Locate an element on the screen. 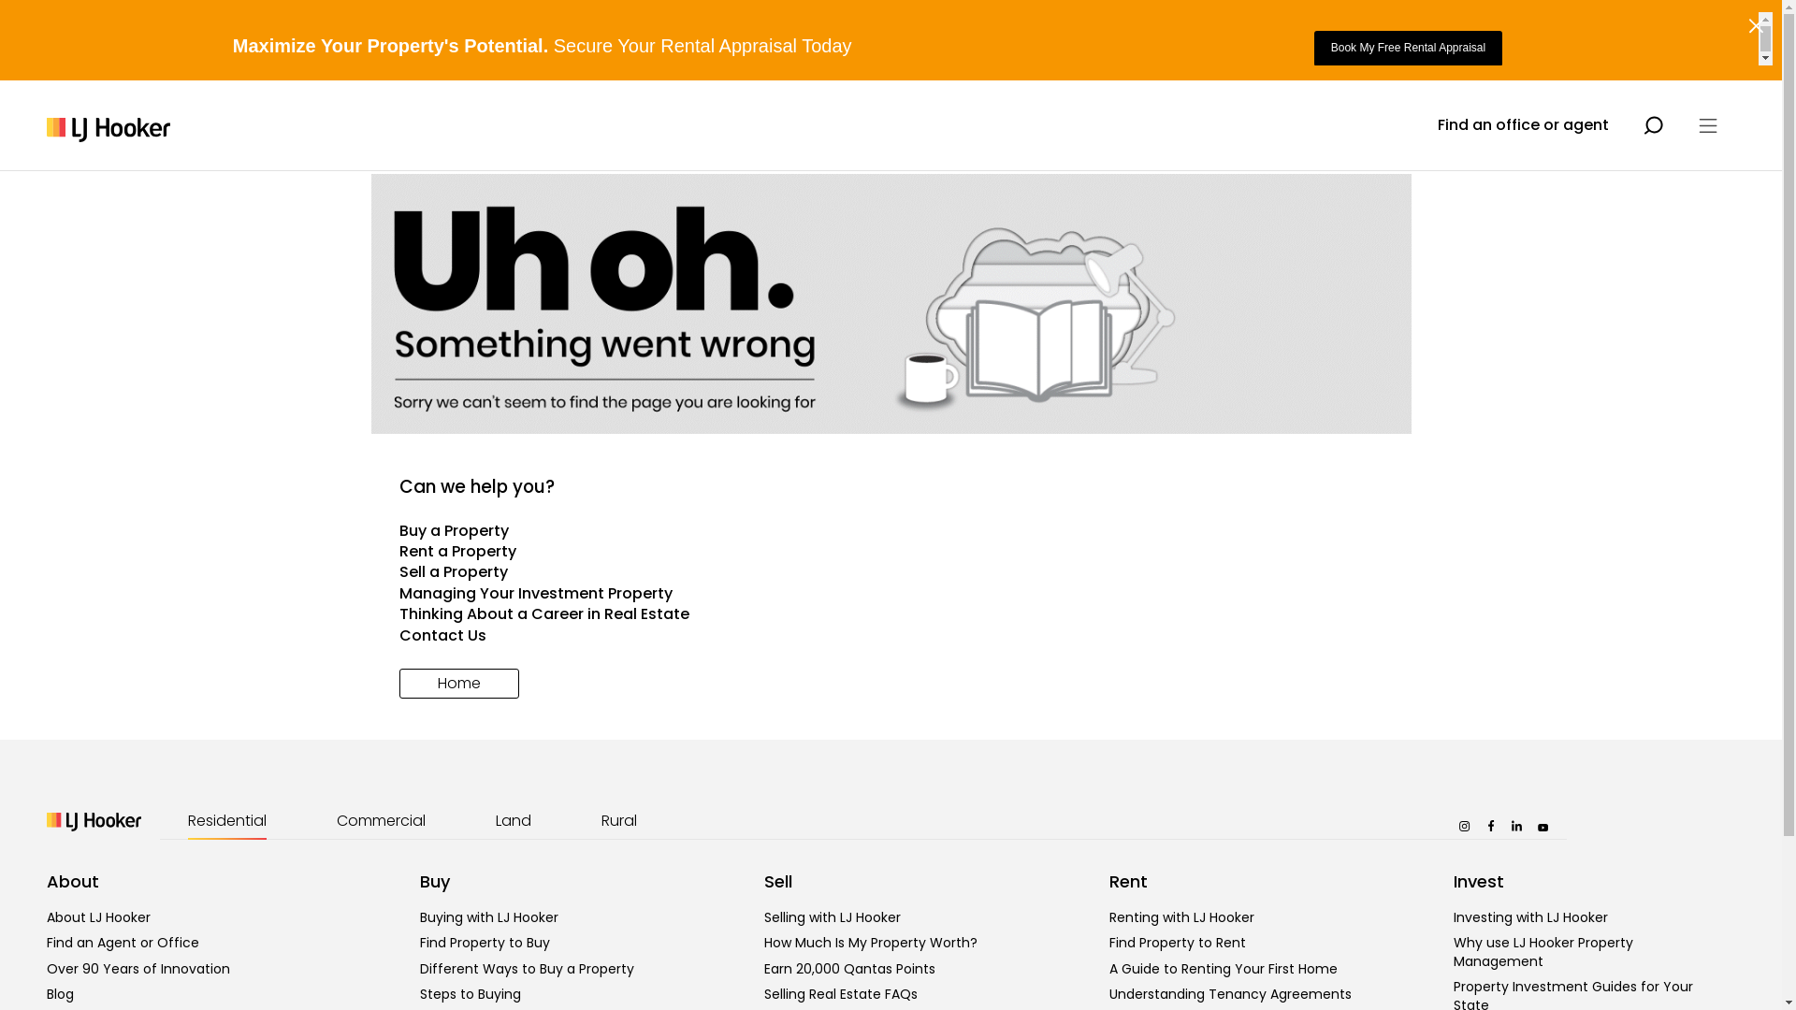 The width and height of the screenshot is (1796, 1010). Selling Real Estate FAQs is located at coordinates (841, 994).